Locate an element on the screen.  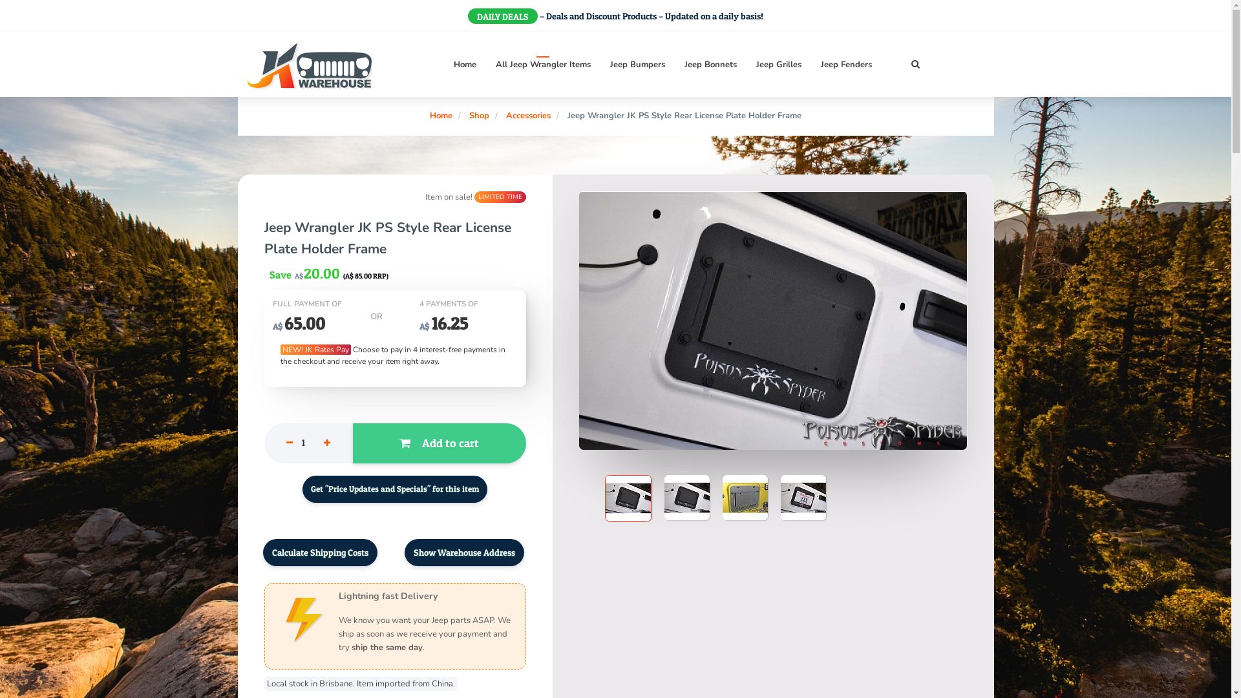
All Jeep Wrangler Items is located at coordinates (543, 65).